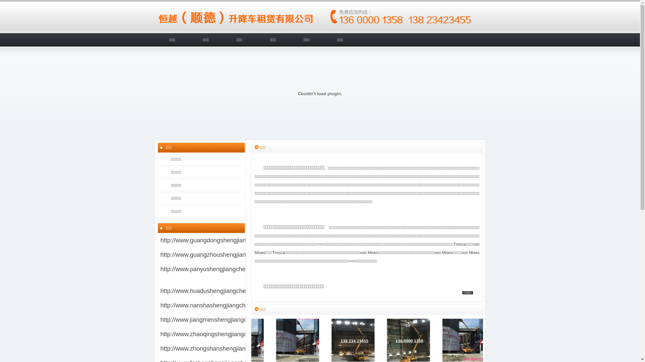 This screenshot has height=362, width=645. Describe the element at coordinates (225, 255) in the screenshot. I see `http://www.guangzhoushengjiangchechuzu.com/` at that location.